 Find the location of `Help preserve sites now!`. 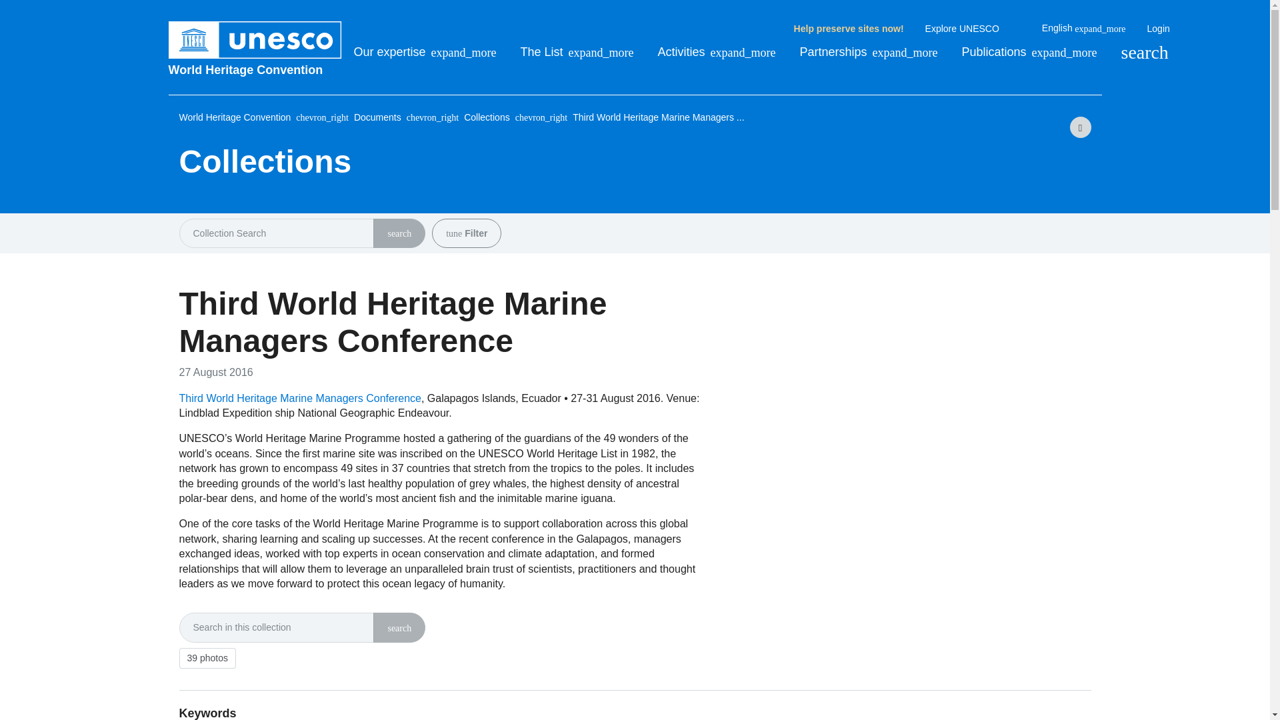

Help preserve sites now! is located at coordinates (848, 29).